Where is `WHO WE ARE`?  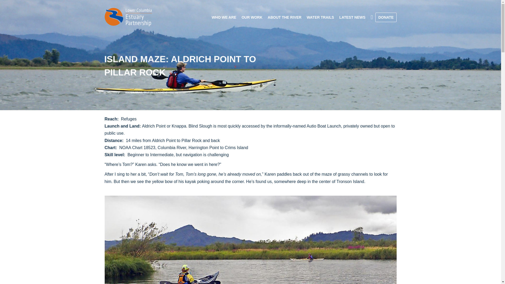 WHO WE ARE is located at coordinates (224, 17).